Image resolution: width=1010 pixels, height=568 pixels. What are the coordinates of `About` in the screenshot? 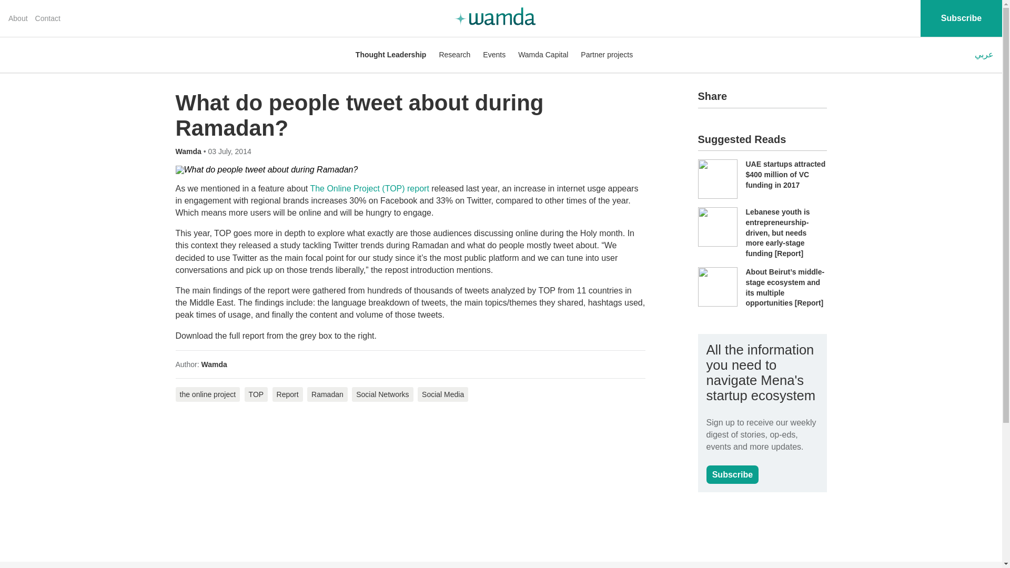 It's located at (18, 18).